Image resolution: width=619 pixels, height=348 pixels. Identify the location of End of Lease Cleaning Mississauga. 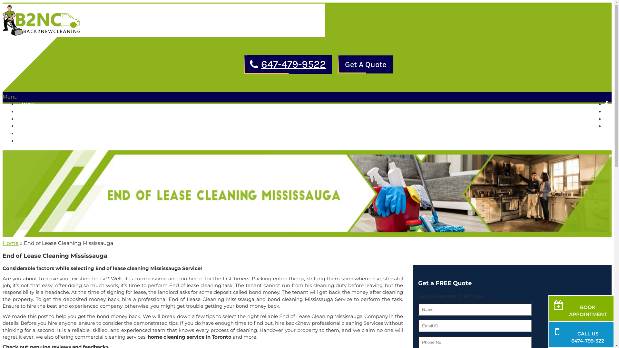
(307, 194).